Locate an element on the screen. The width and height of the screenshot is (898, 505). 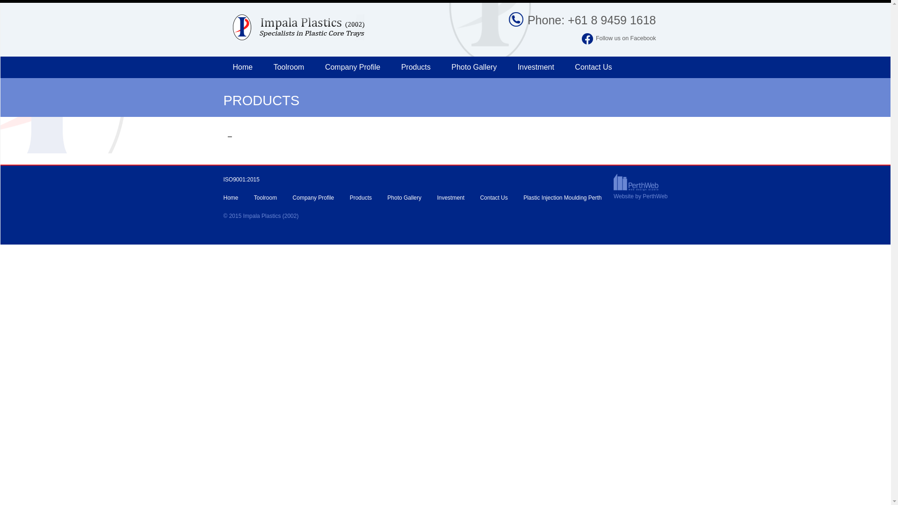
Follow us on Facebook is located at coordinates (610, 38).